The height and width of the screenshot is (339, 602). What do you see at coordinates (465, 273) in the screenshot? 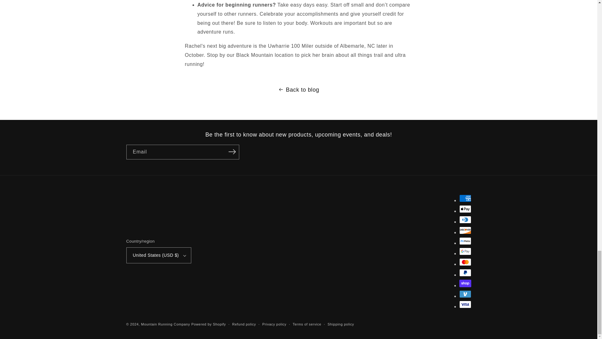
I see `PayPal` at bounding box center [465, 273].